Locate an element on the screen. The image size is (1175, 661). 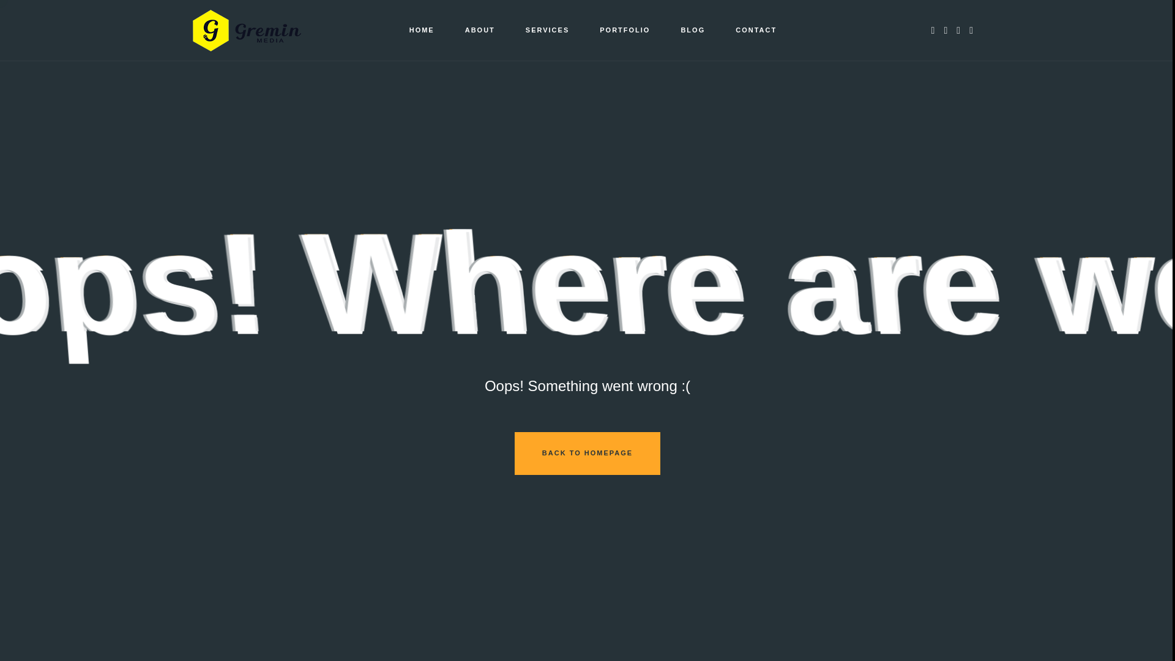
HOME is located at coordinates (422, 31).